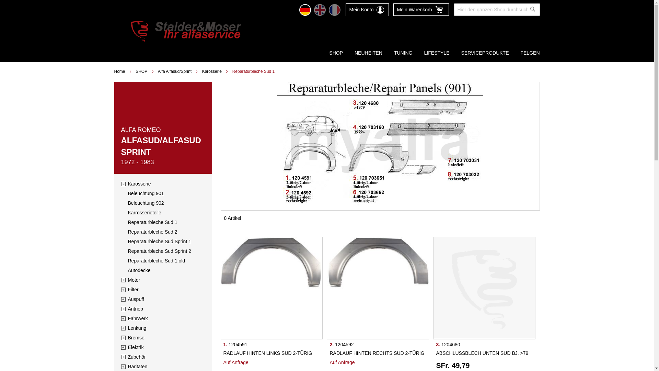 The width and height of the screenshot is (659, 371). What do you see at coordinates (485, 53) in the screenshot?
I see `SERVICEPRODUKTE` at bounding box center [485, 53].